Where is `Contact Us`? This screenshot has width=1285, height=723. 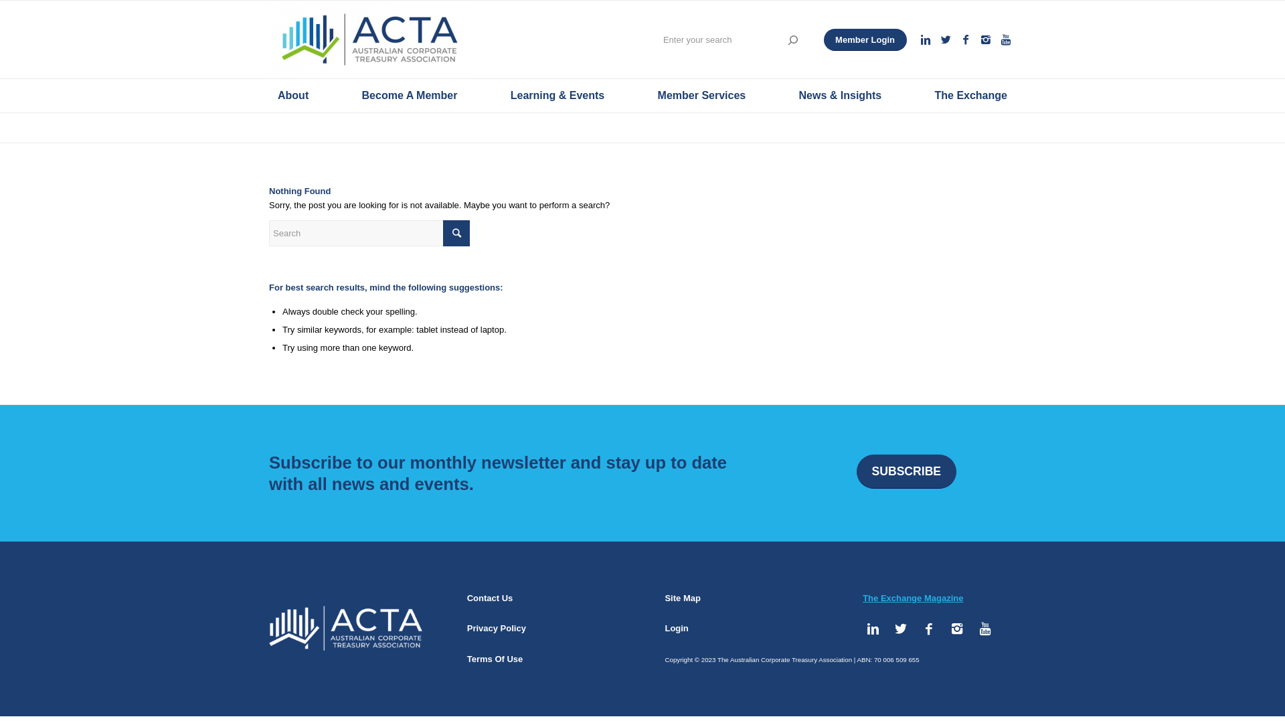
Contact Us is located at coordinates (490, 598).